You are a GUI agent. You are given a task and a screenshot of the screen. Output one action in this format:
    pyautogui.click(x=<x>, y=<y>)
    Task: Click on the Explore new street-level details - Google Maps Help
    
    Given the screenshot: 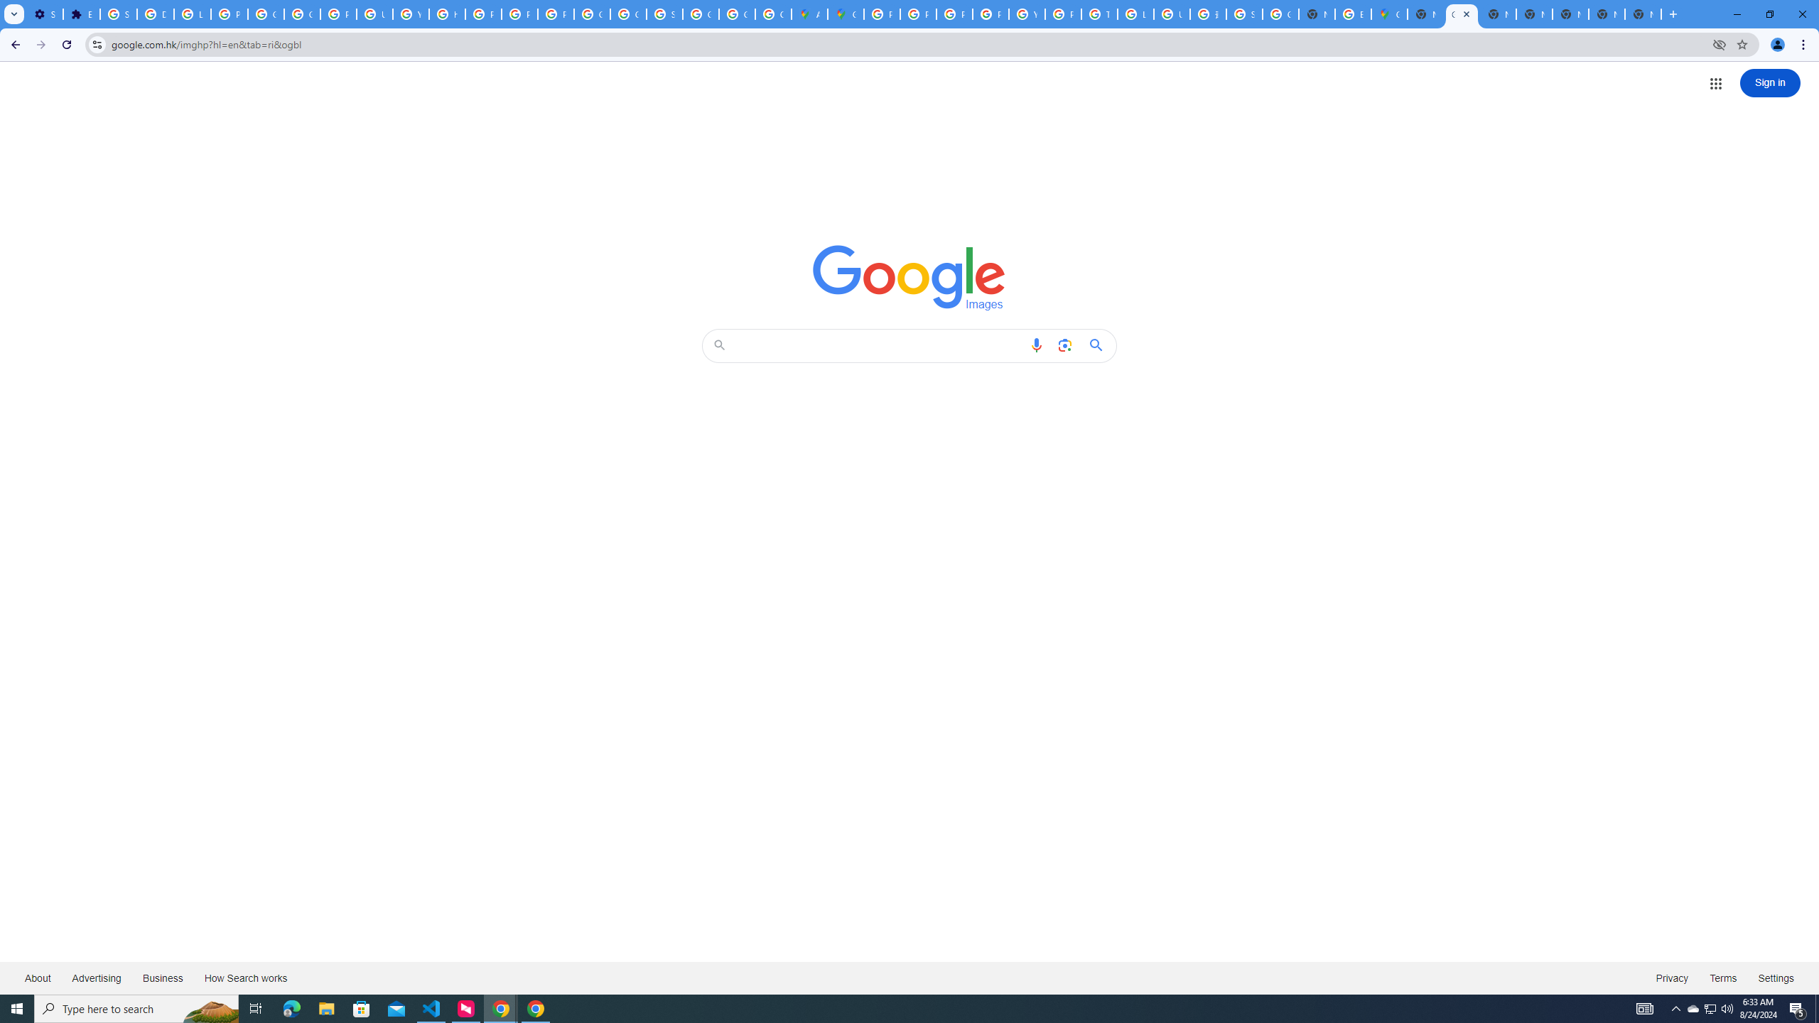 What is the action you would take?
    pyautogui.click(x=1351, y=14)
    